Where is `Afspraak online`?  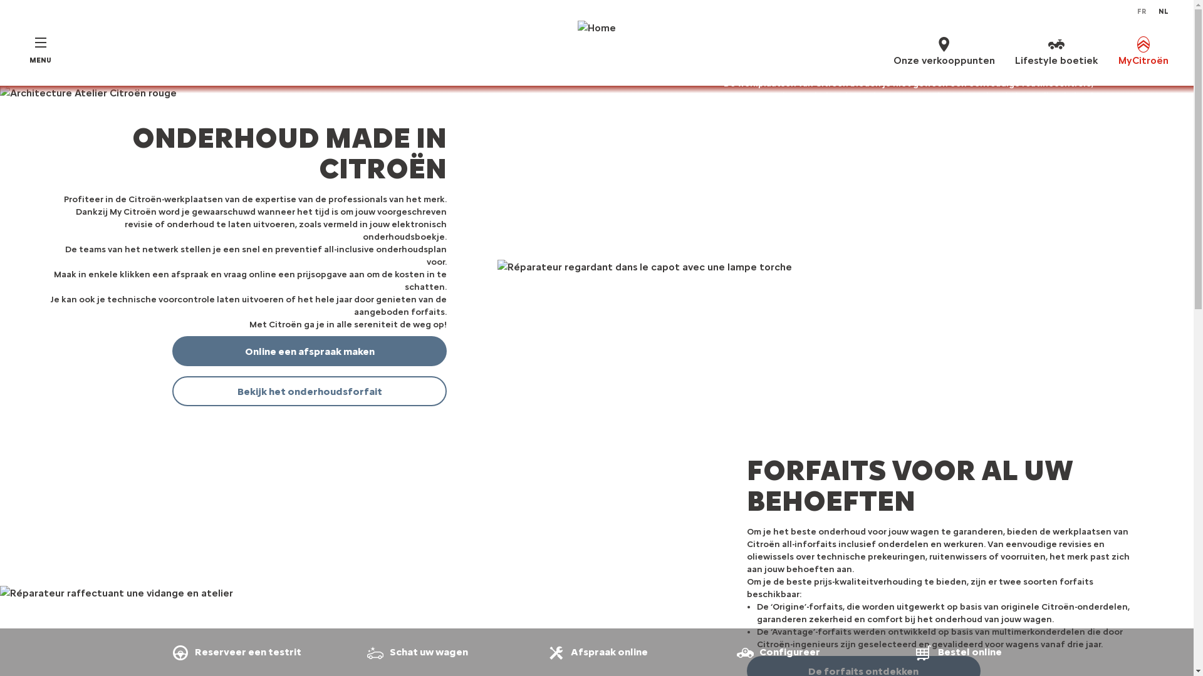
Afspraak online is located at coordinates (597, 652).